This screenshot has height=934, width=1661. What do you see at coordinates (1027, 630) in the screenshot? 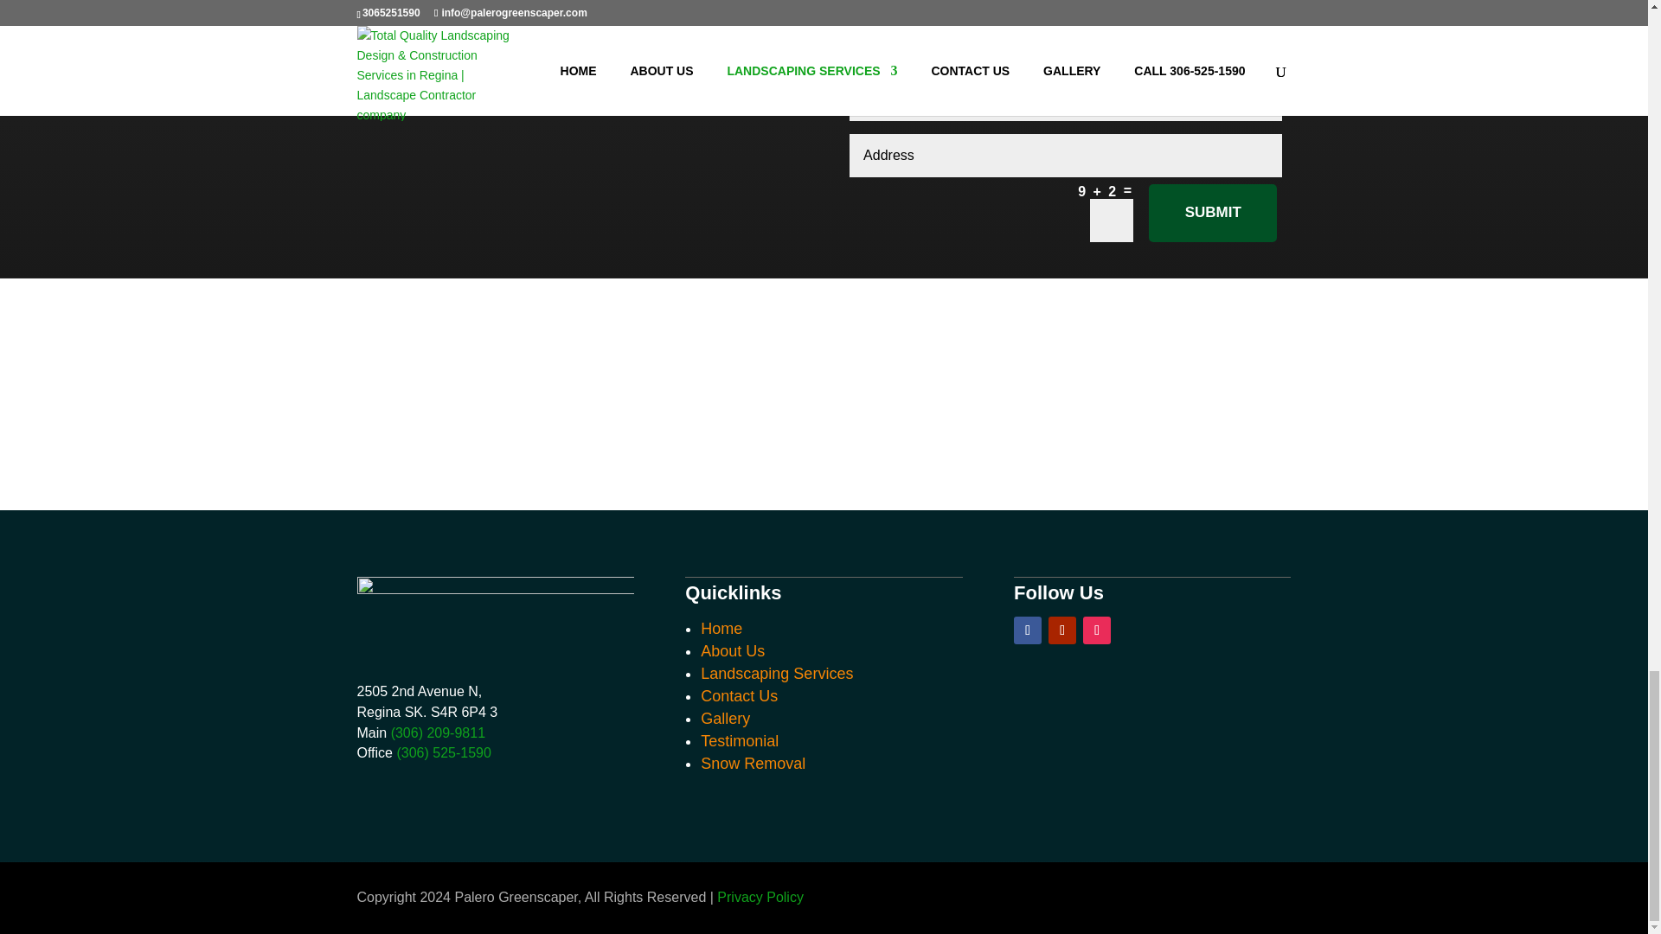
I see `Follow on Facebook` at bounding box center [1027, 630].